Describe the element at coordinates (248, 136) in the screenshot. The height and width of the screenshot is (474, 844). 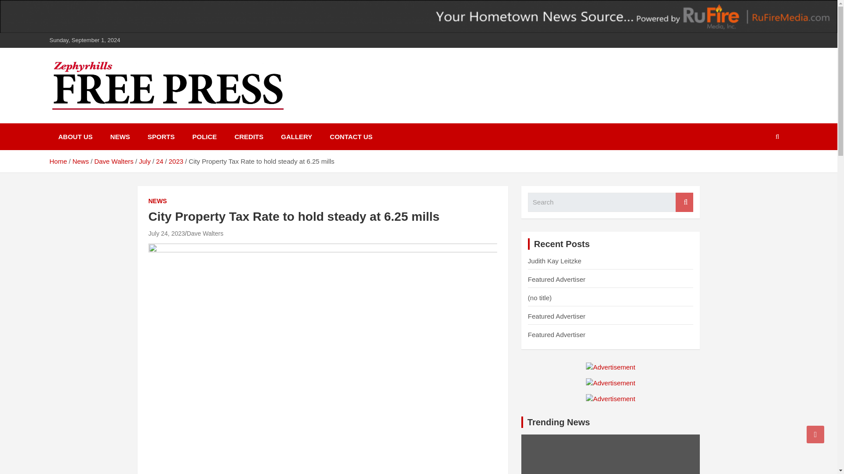
I see `CREDITS` at that location.